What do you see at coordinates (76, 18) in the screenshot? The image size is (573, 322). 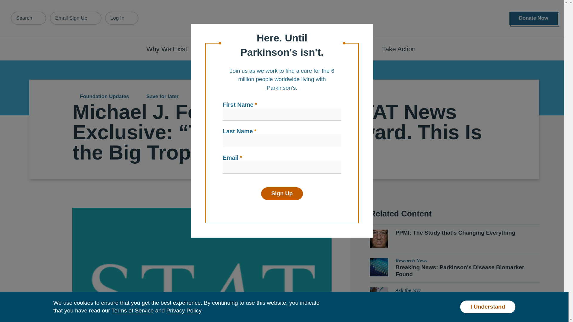 I see `Email Sign Up` at bounding box center [76, 18].